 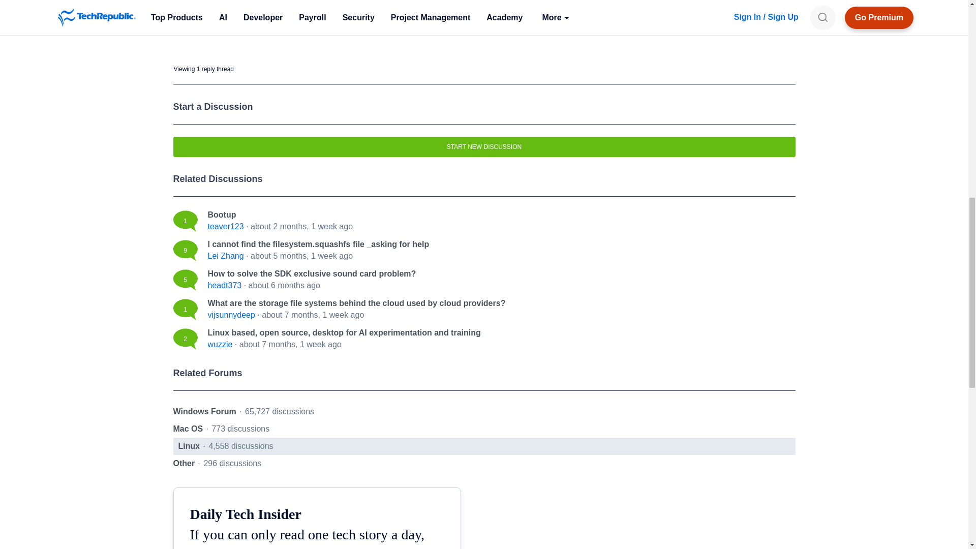 I want to click on View teaver123's profile, so click(x=225, y=226).